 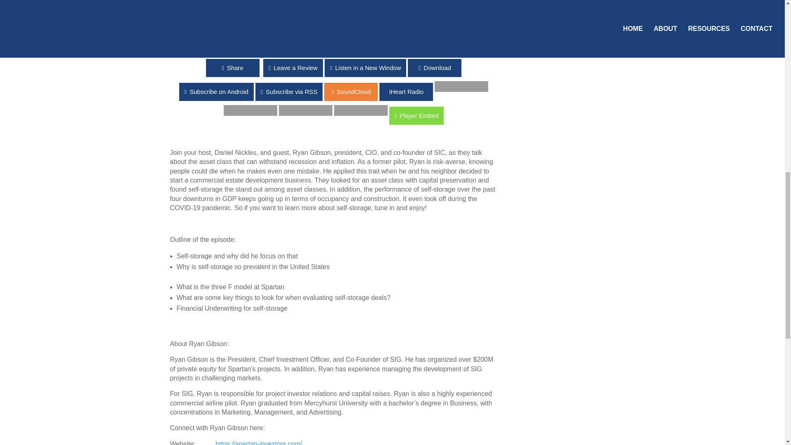 What do you see at coordinates (344, 90) in the screenshot?
I see `Subscribe via RSS` at bounding box center [344, 90].